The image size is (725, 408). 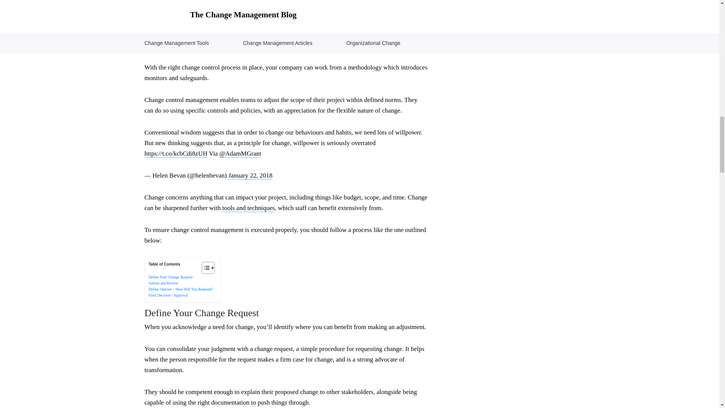 What do you see at coordinates (163, 283) in the screenshot?
I see `Submit and Review` at bounding box center [163, 283].